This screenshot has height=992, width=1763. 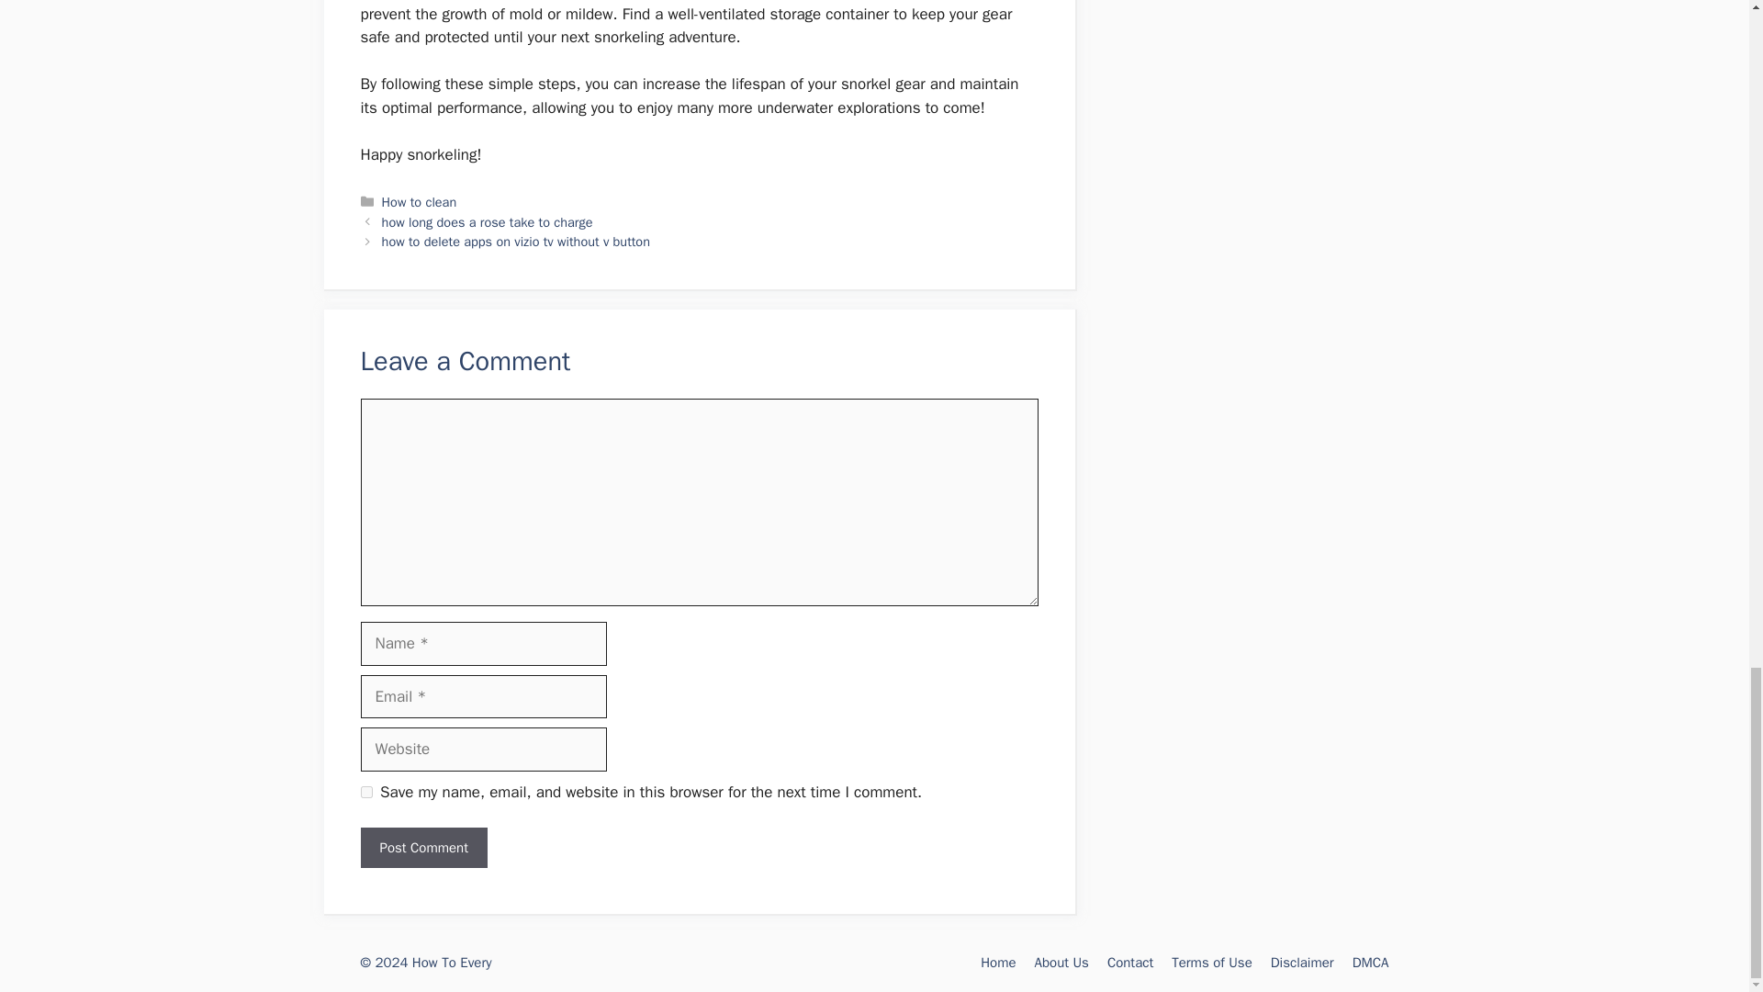 I want to click on DMCA, so click(x=1370, y=963).